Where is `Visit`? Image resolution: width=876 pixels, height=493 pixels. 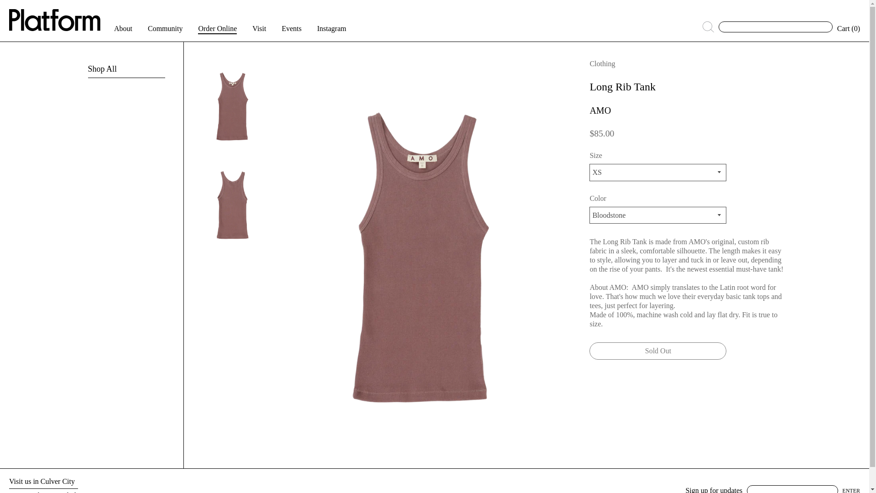 Visit is located at coordinates (259, 28).